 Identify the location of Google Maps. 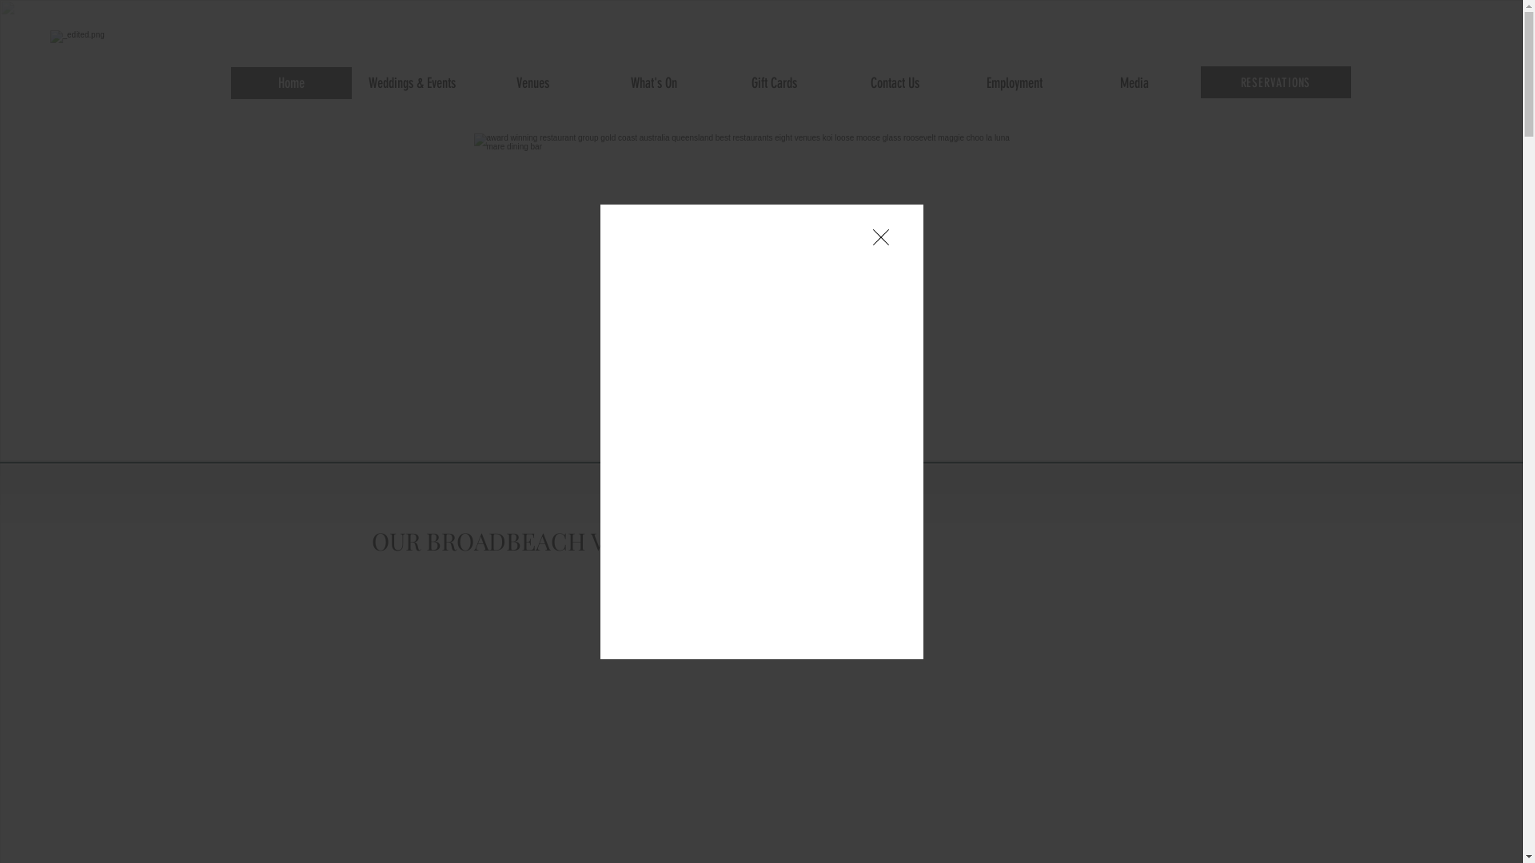
(758, 702).